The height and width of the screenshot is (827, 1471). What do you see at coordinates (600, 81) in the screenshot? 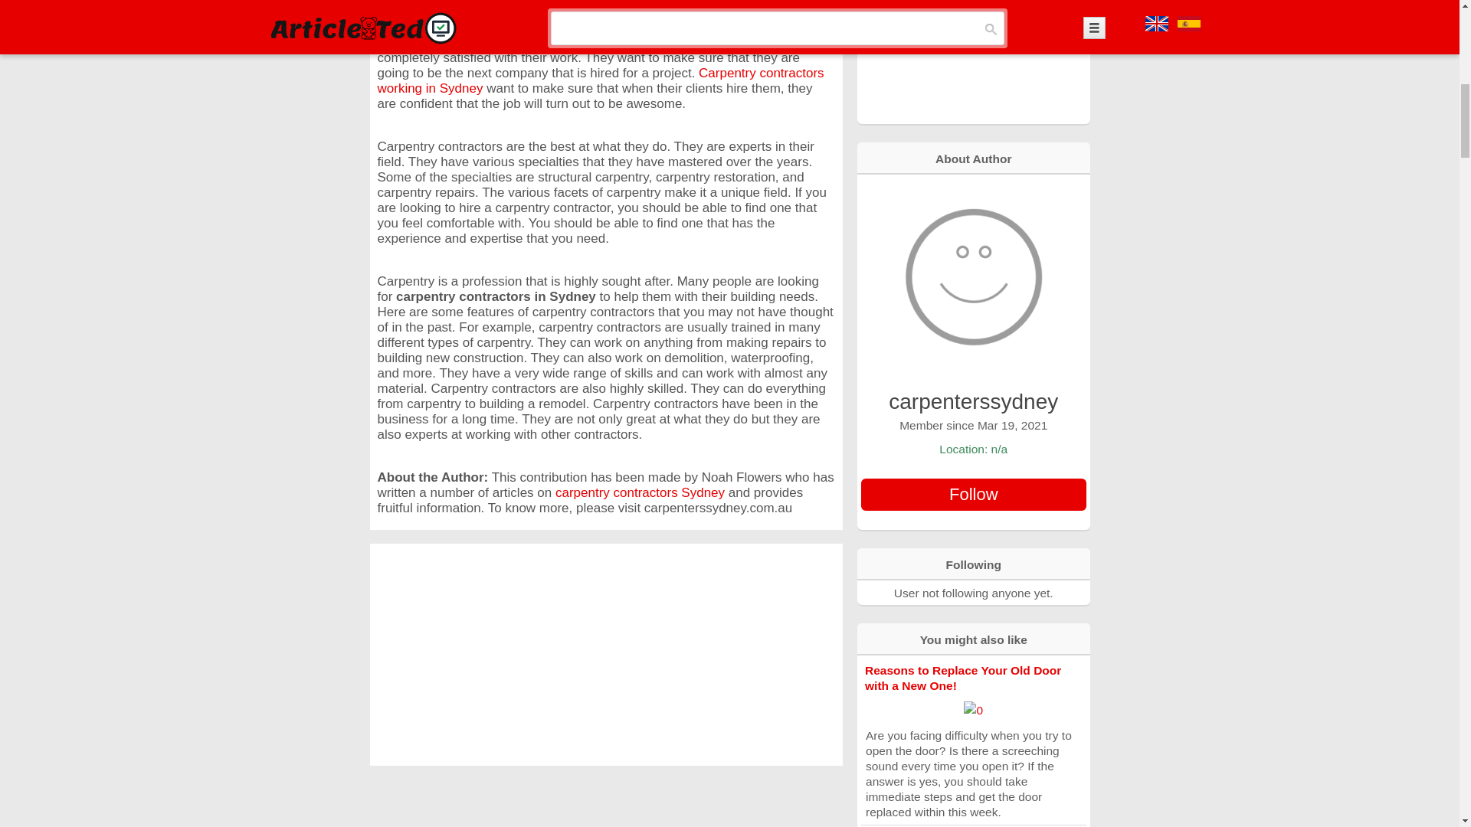
I see `Carpentry contractors working in Sydney` at bounding box center [600, 81].